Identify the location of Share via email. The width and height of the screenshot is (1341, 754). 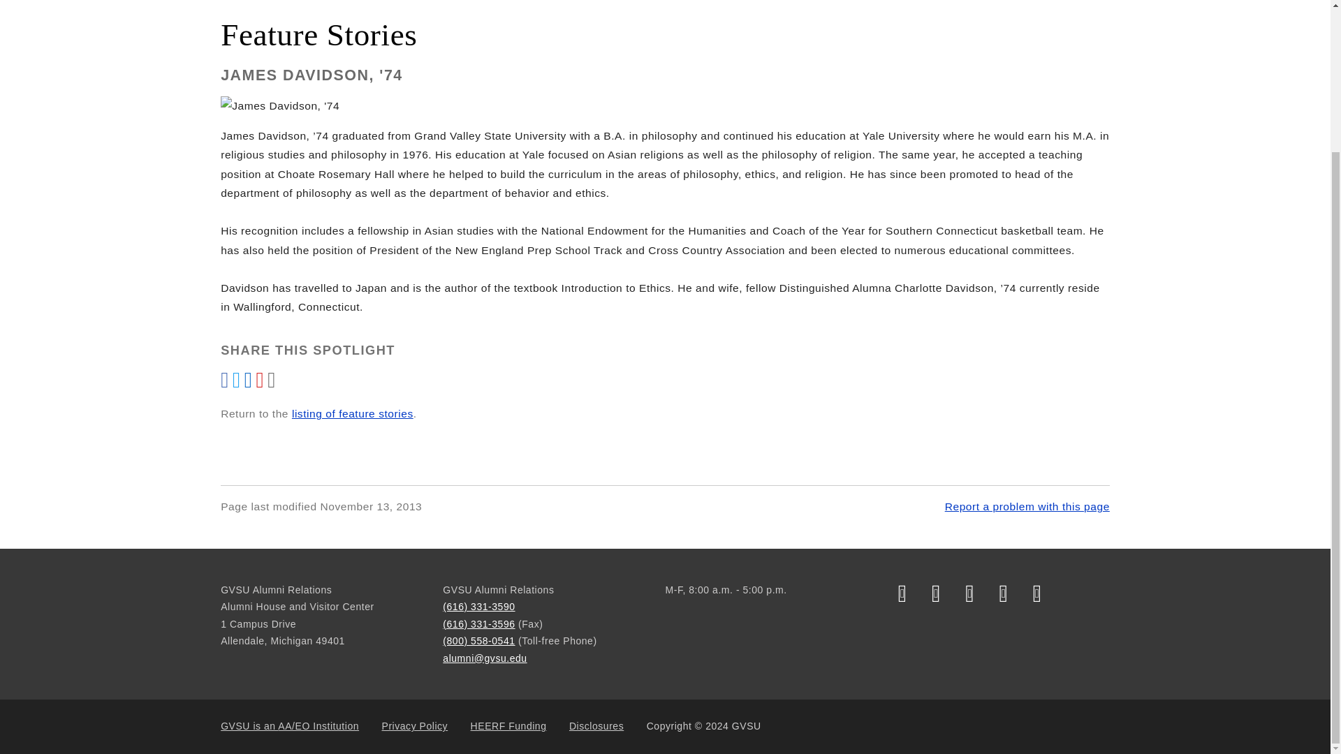
(261, 384).